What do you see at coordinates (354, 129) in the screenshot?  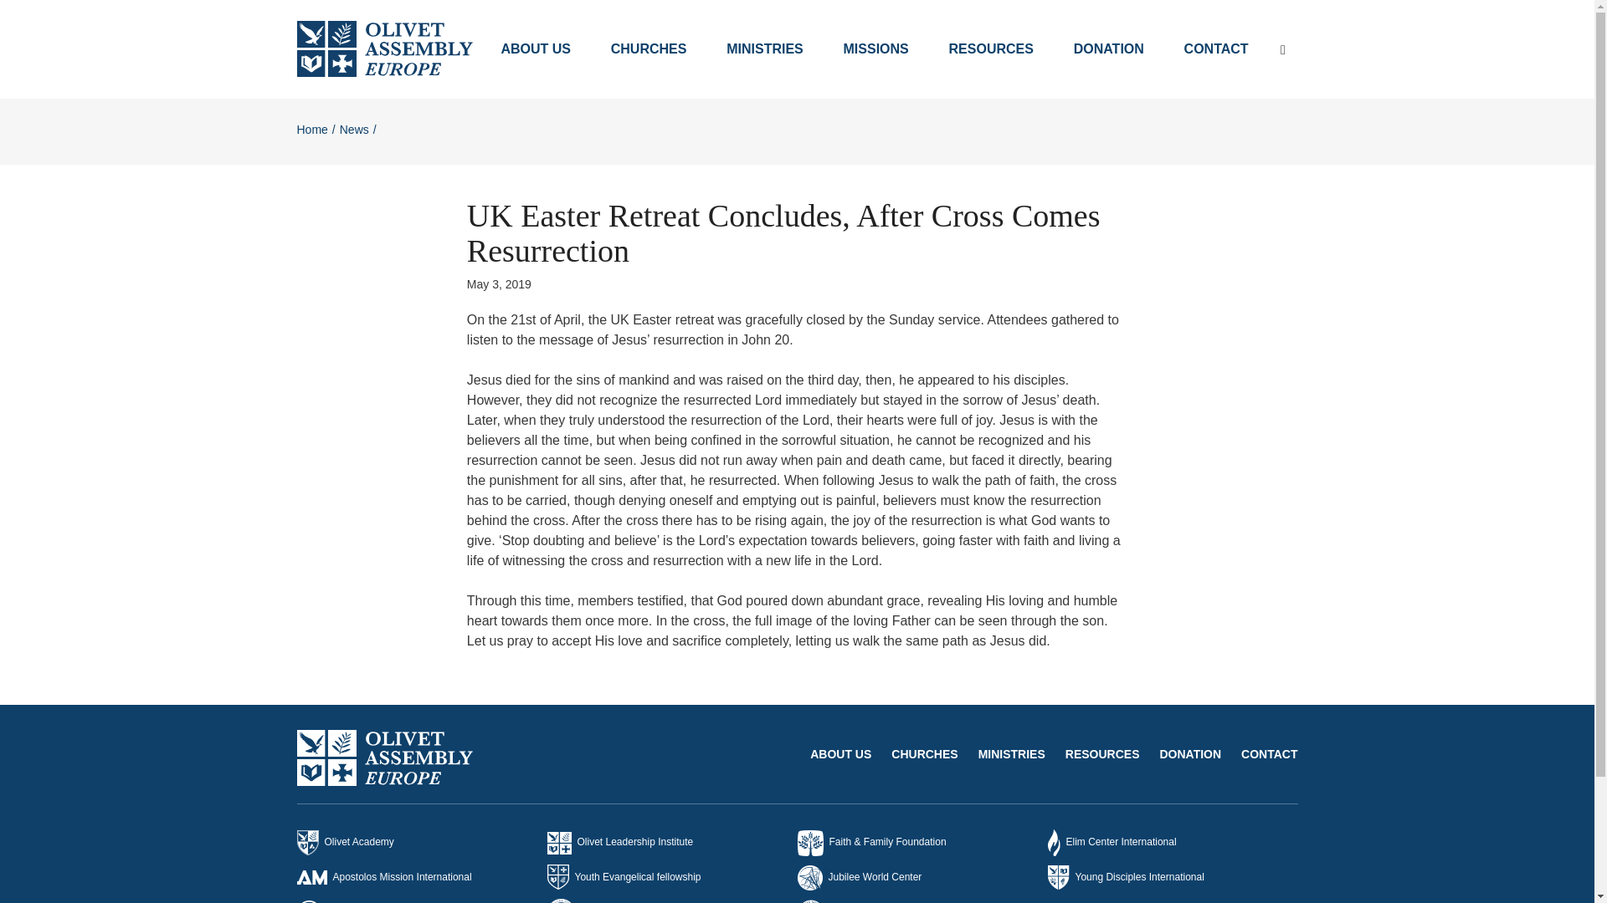 I see `News` at bounding box center [354, 129].